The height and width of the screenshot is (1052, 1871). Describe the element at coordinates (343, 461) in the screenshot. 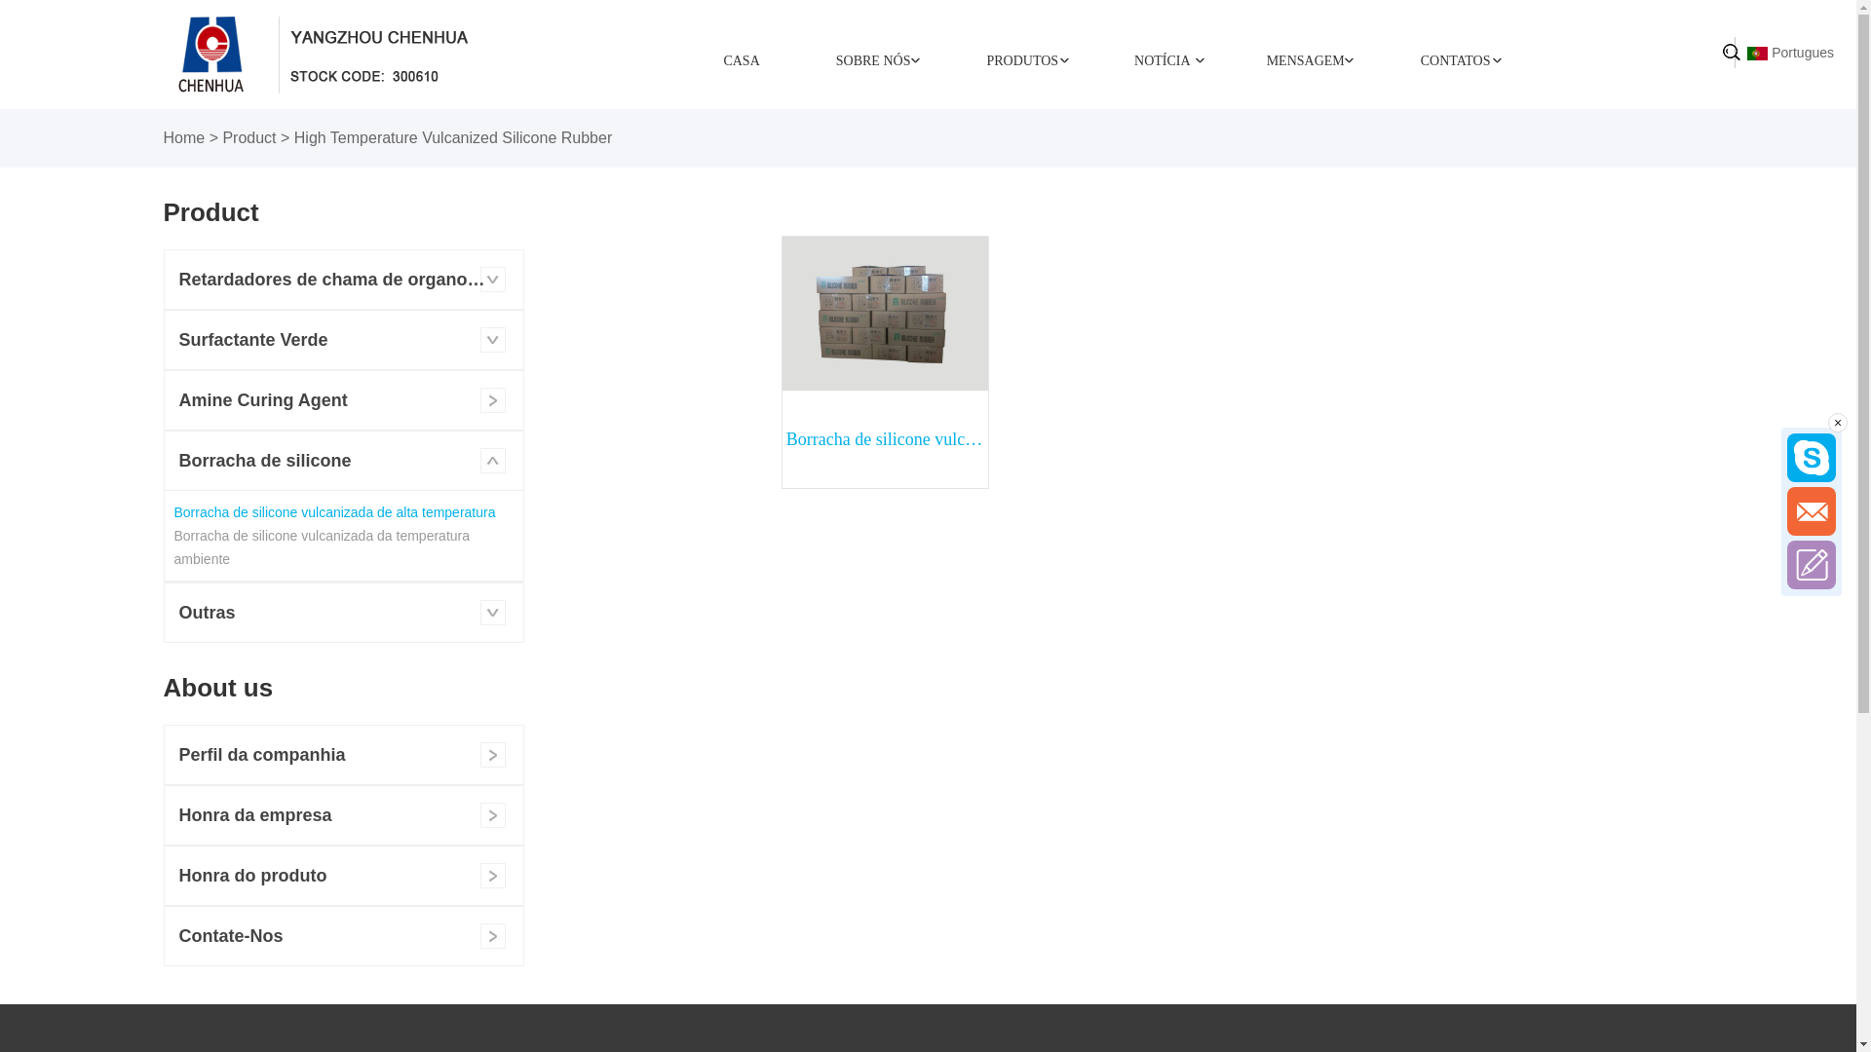

I see `Borracha de silicone` at that location.